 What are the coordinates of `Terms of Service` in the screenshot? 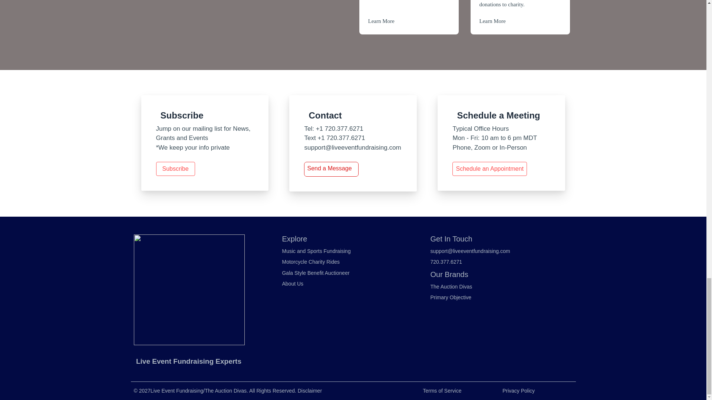 It's located at (442, 391).